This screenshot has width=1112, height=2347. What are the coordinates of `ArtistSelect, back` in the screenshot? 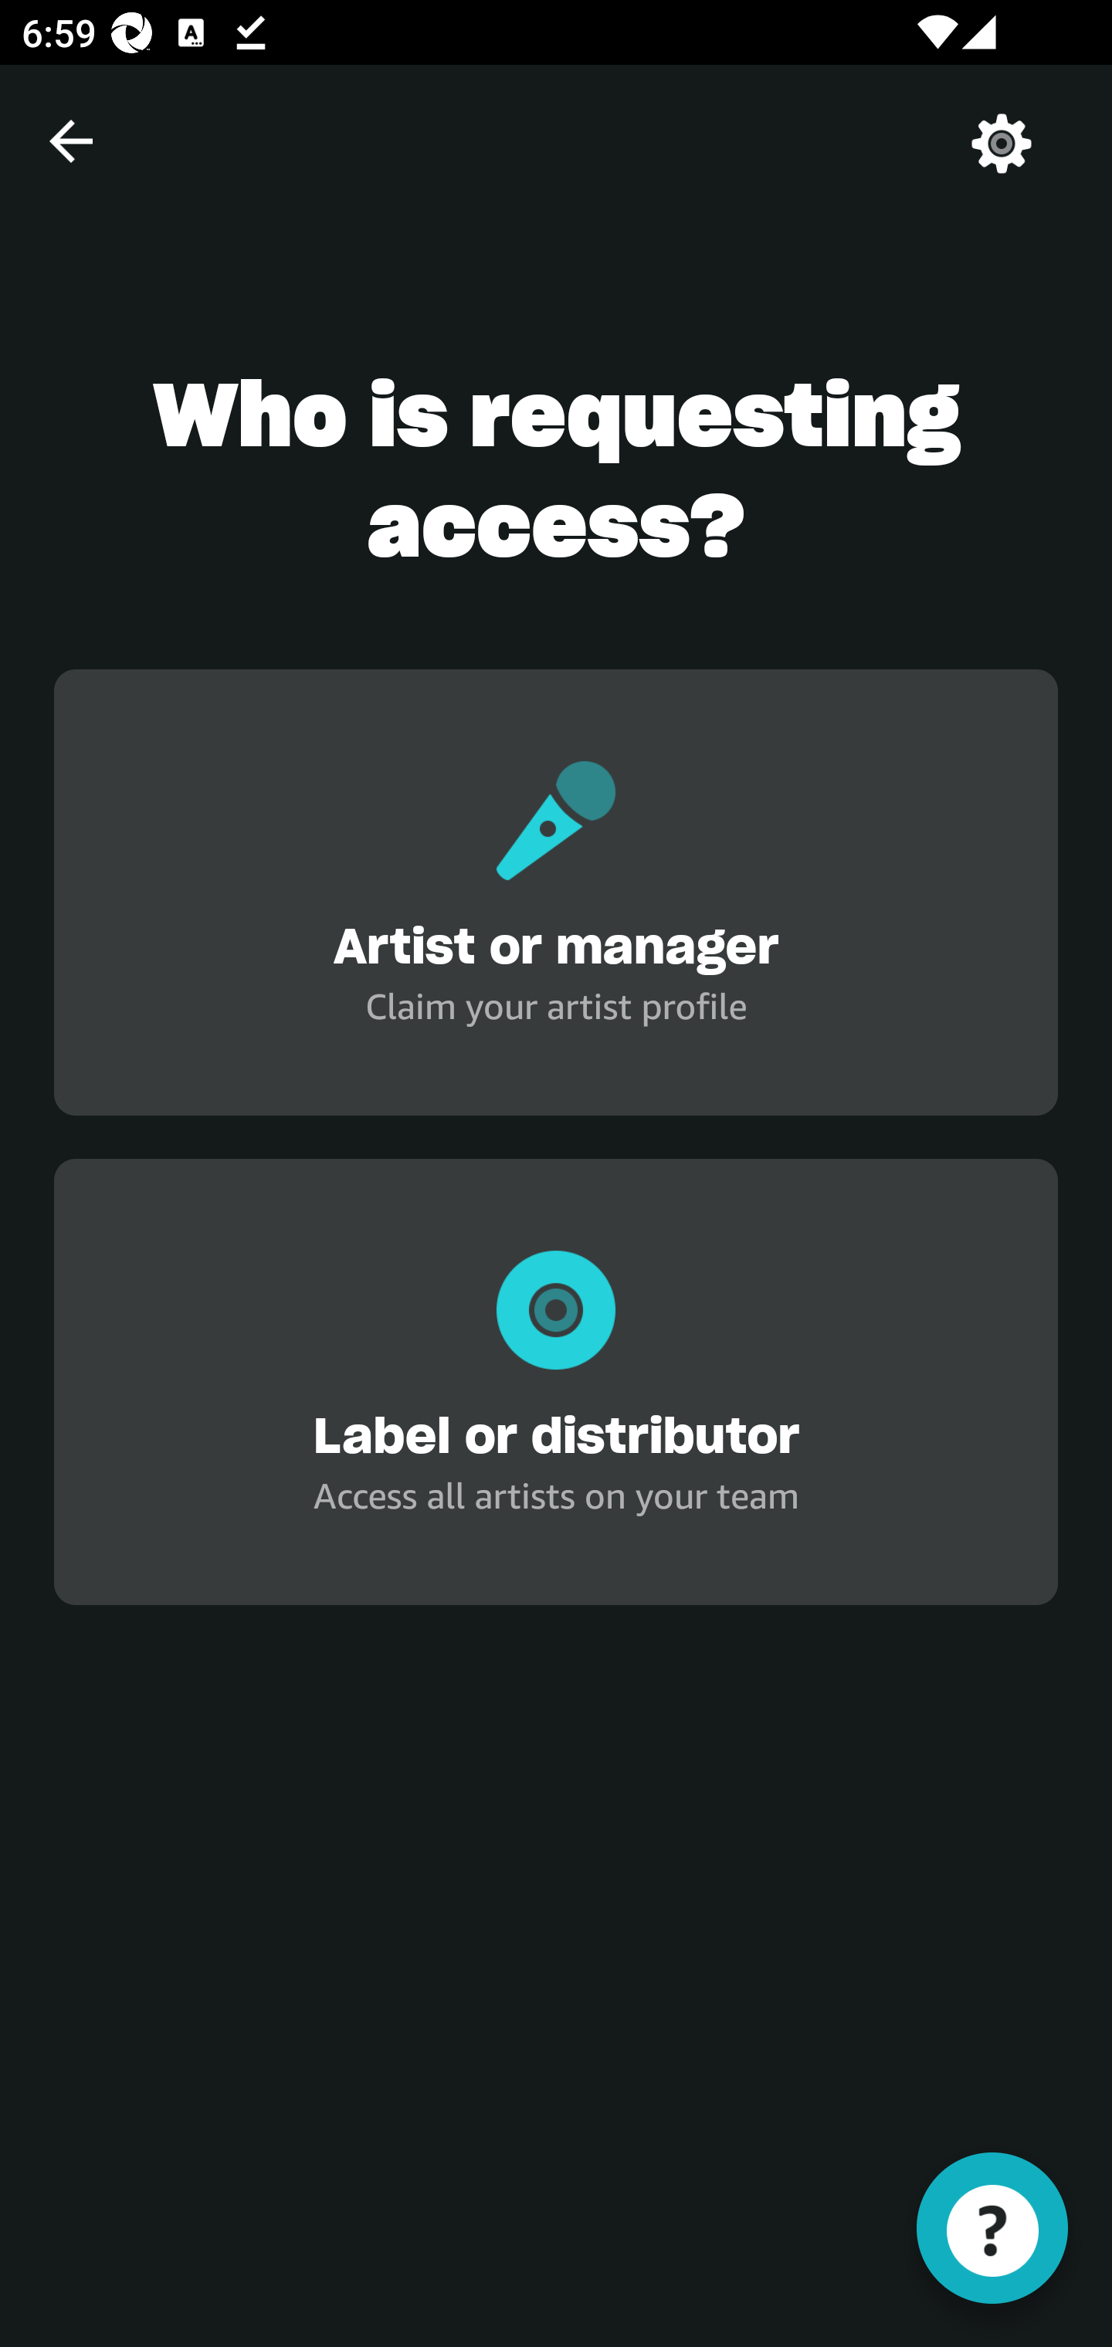 It's located at (70, 141).